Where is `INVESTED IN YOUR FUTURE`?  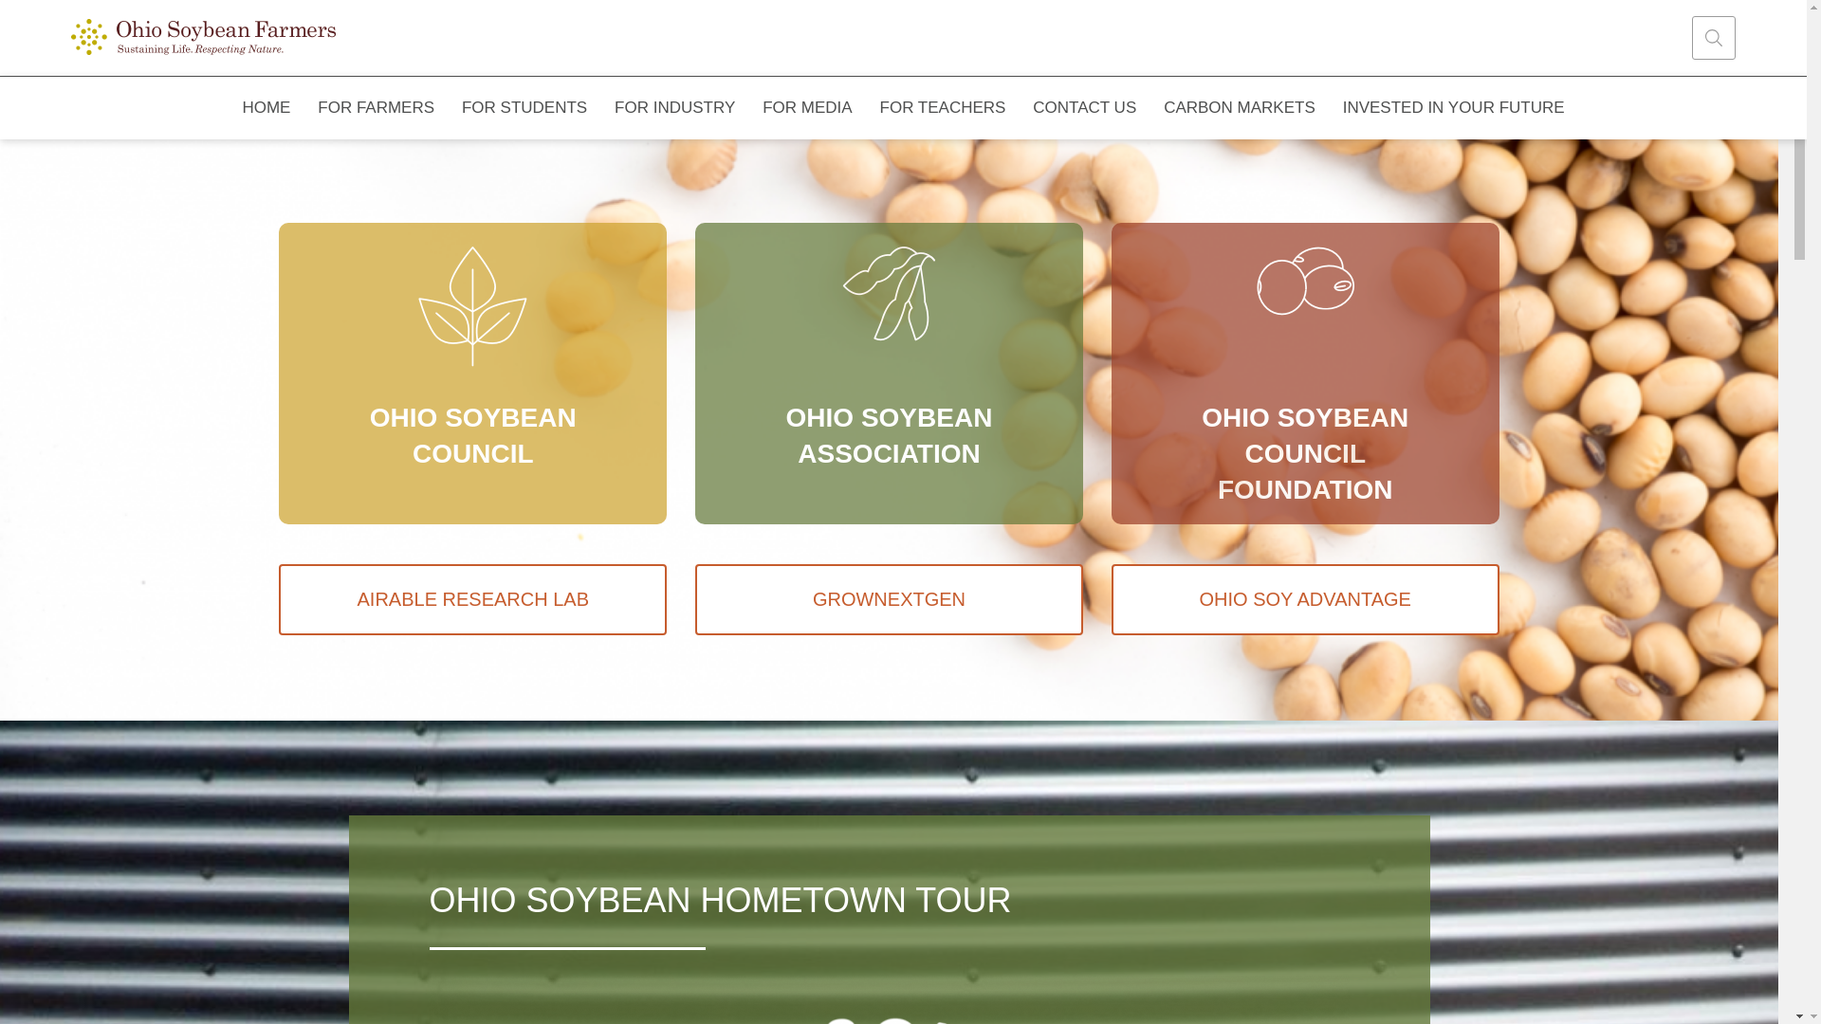
INVESTED IN YOUR FUTURE is located at coordinates (1453, 108).